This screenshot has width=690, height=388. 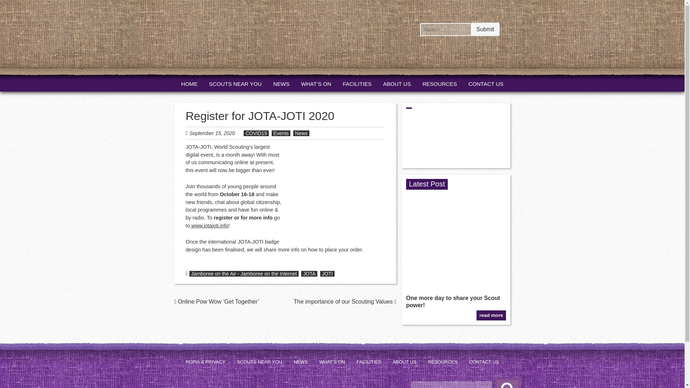 What do you see at coordinates (281, 133) in the screenshot?
I see `Events` at bounding box center [281, 133].